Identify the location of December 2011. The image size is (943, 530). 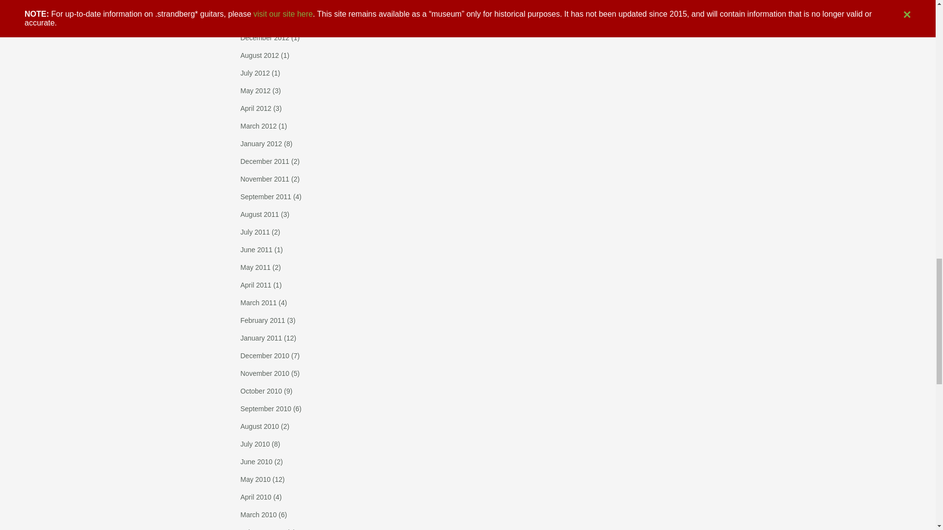
(265, 161).